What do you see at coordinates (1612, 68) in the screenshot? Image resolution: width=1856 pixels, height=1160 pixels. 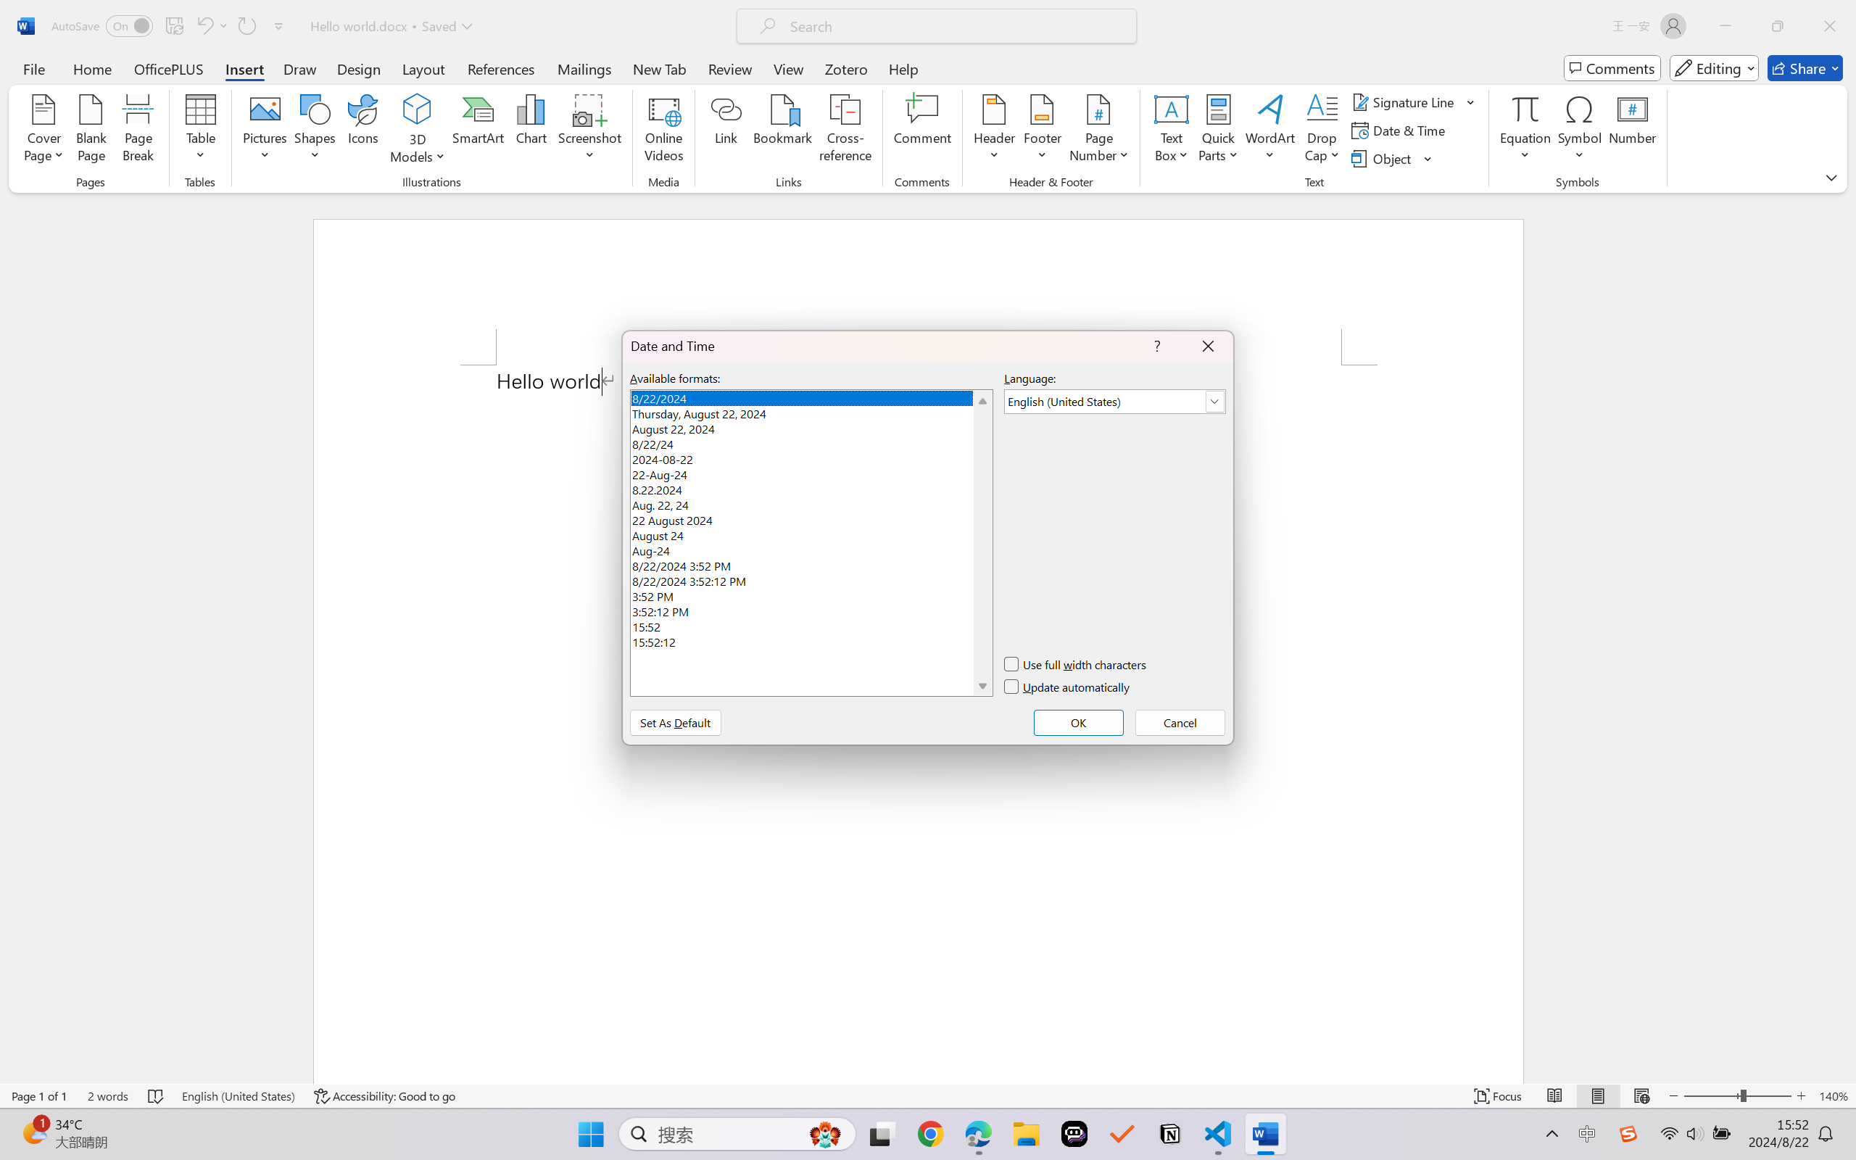 I see `Comments` at bounding box center [1612, 68].